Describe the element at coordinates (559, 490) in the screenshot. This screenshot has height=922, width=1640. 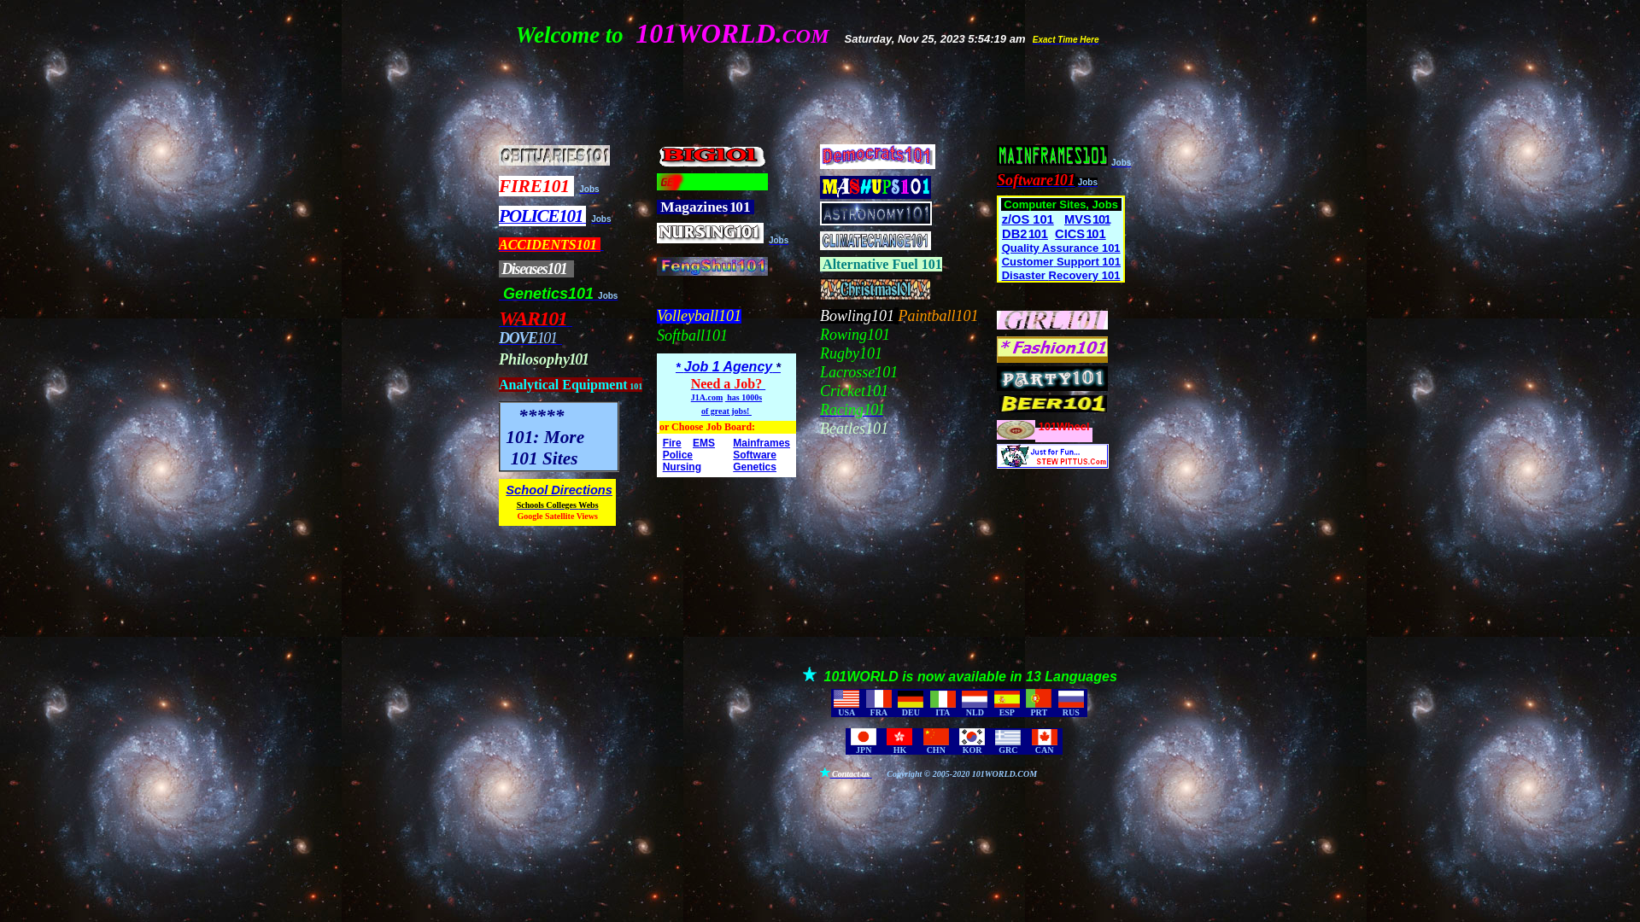
I see `School Directions` at that location.